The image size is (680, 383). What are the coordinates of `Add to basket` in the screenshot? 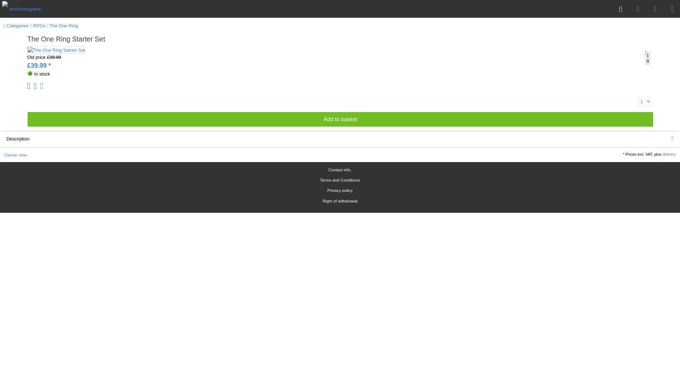 It's located at (340, 119).